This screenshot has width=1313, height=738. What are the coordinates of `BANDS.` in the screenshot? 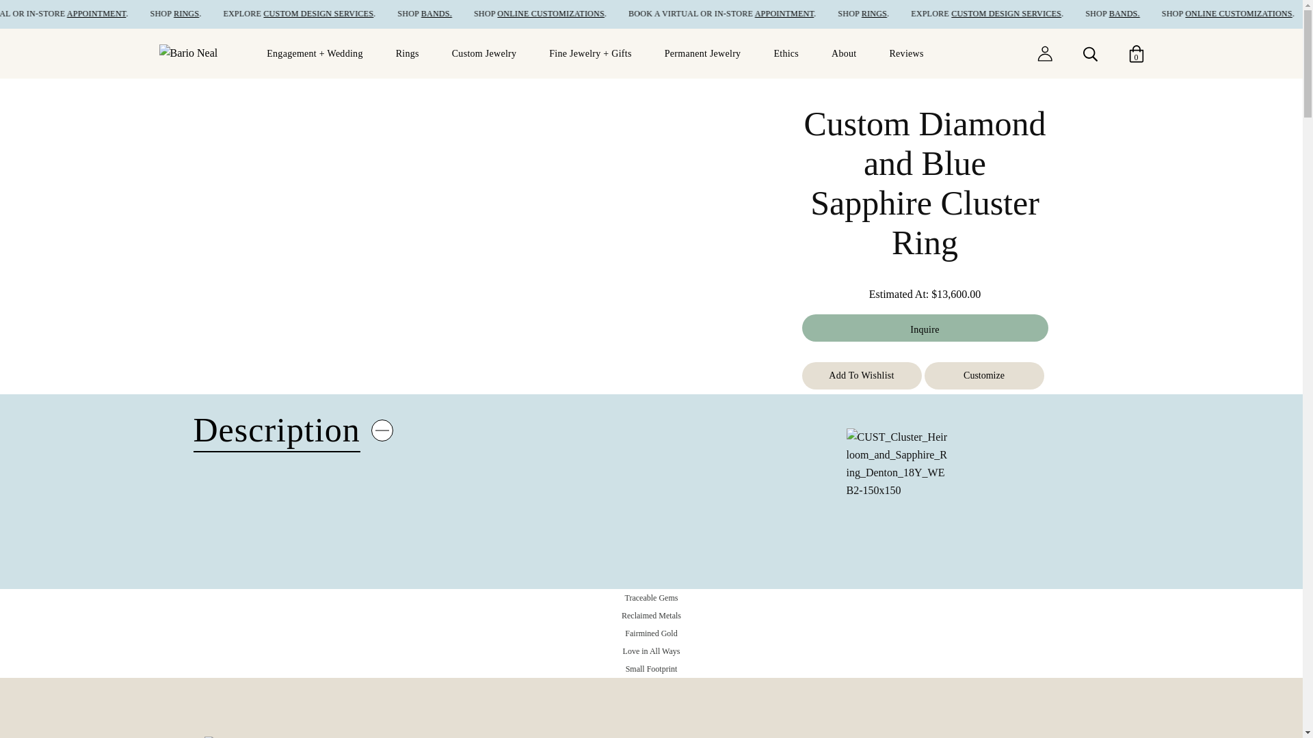 It's located at (488, 14).